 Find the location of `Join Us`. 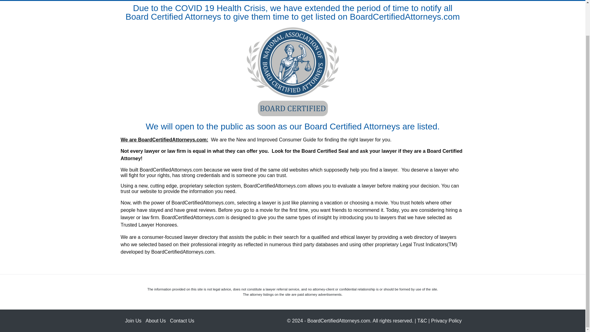

Join Us is located at coordinates (133, 320).